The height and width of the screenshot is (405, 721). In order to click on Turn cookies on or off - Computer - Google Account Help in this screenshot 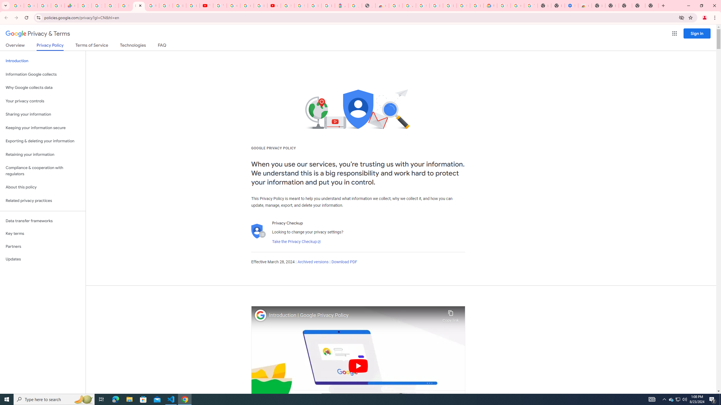, I will do `click(531, 6)`.